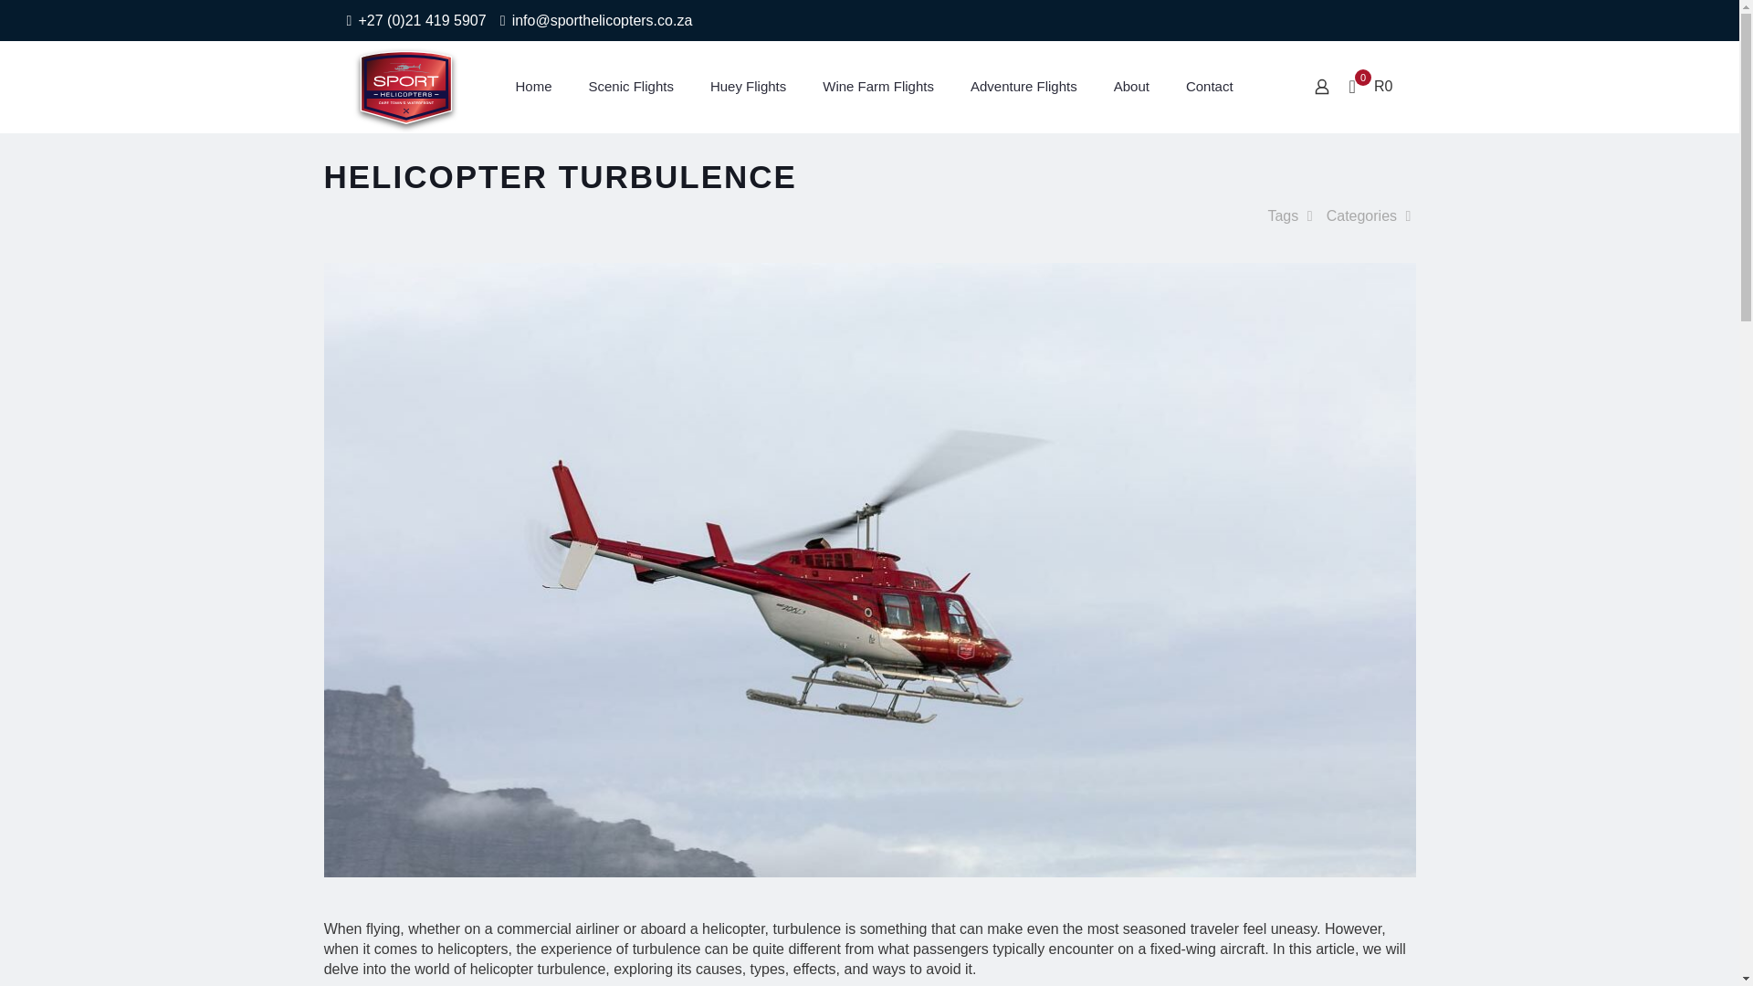  What do you see at coordinates (1209, 86) in the screenshot?
I see `Contact` at bounding box center [1209, 86].